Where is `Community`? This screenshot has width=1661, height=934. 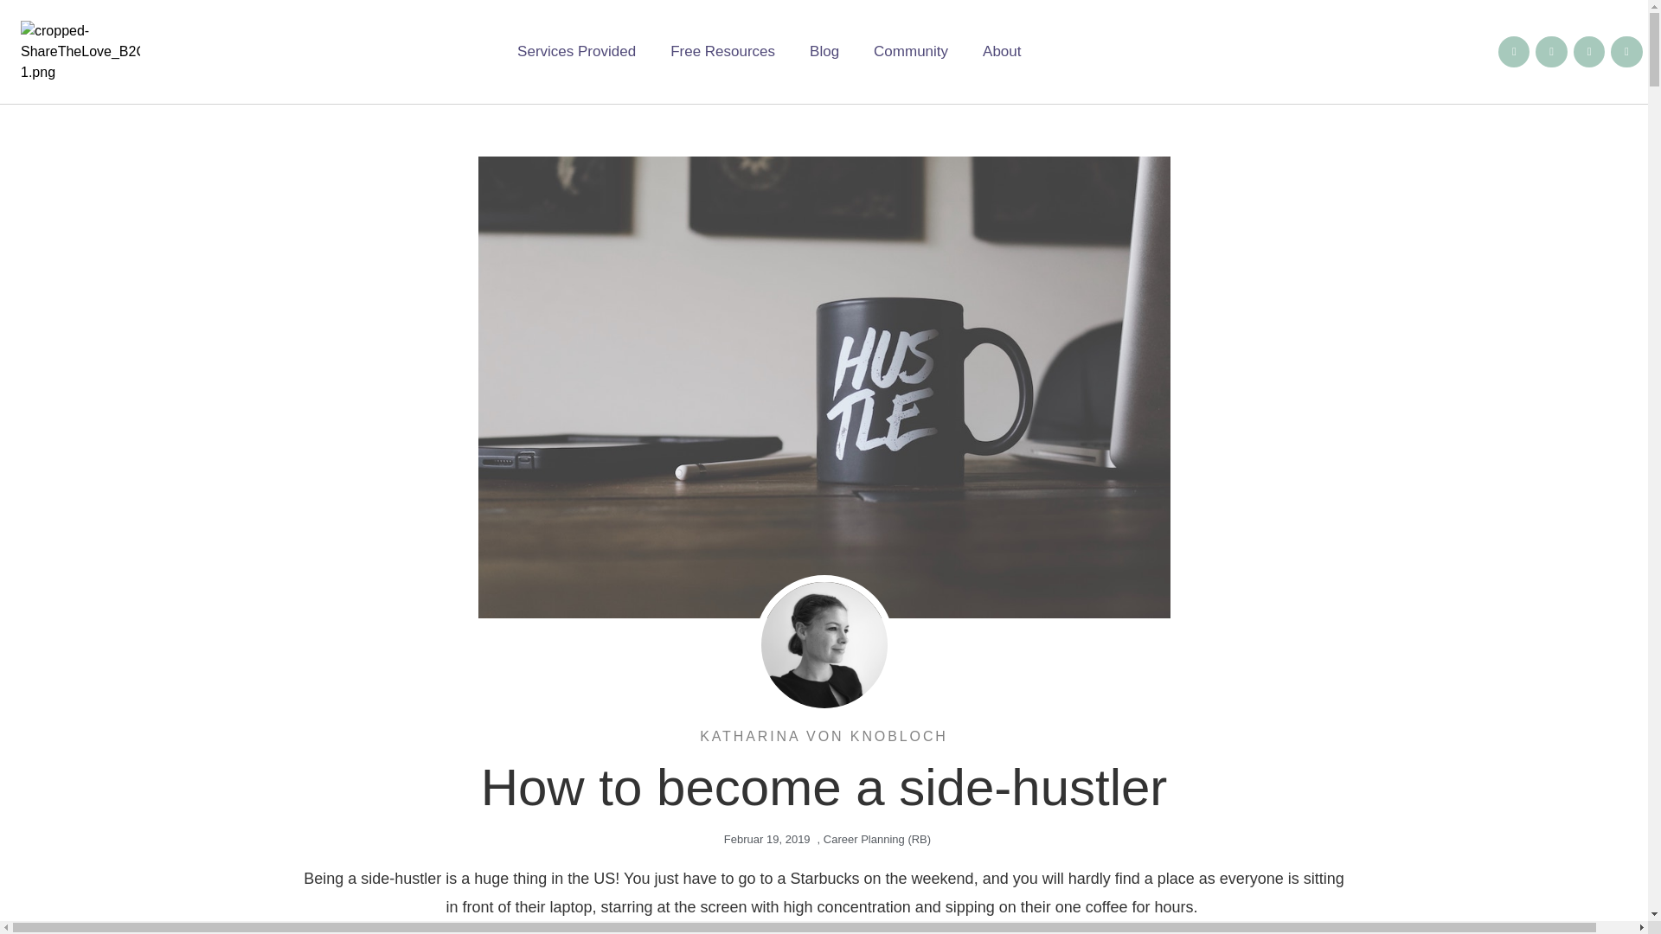
Community is located at coordinates (910, 52).